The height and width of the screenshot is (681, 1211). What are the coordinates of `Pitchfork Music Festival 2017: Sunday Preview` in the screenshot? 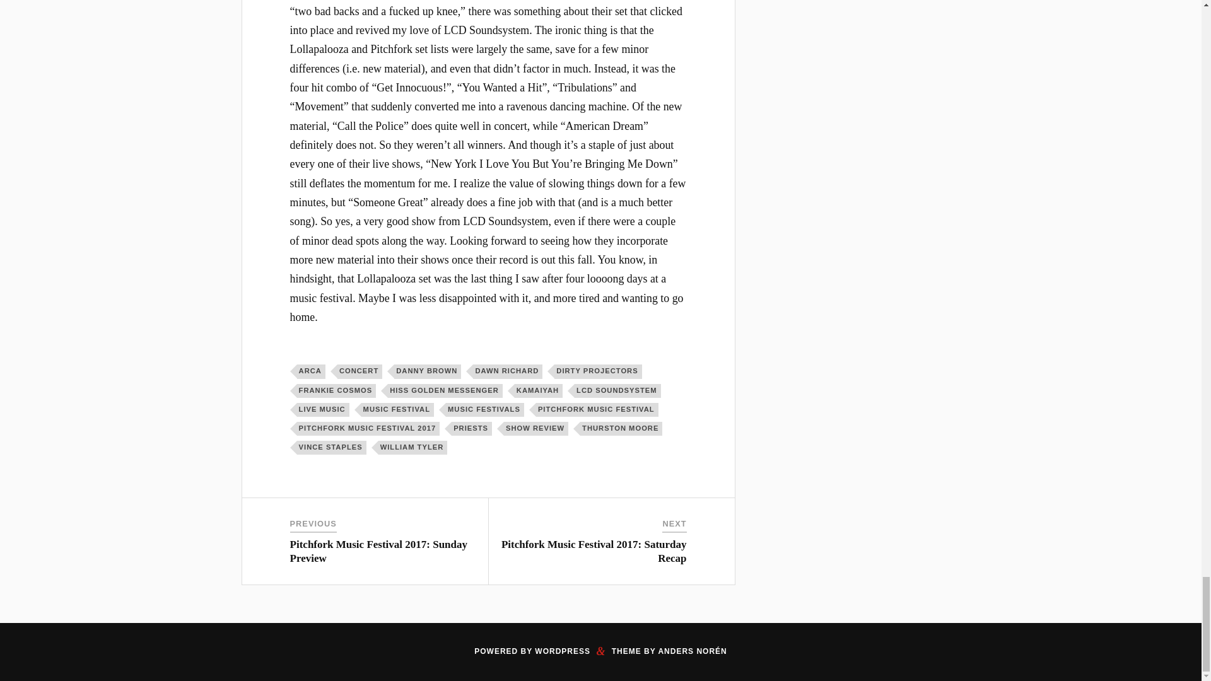 It's located at (378, 551).